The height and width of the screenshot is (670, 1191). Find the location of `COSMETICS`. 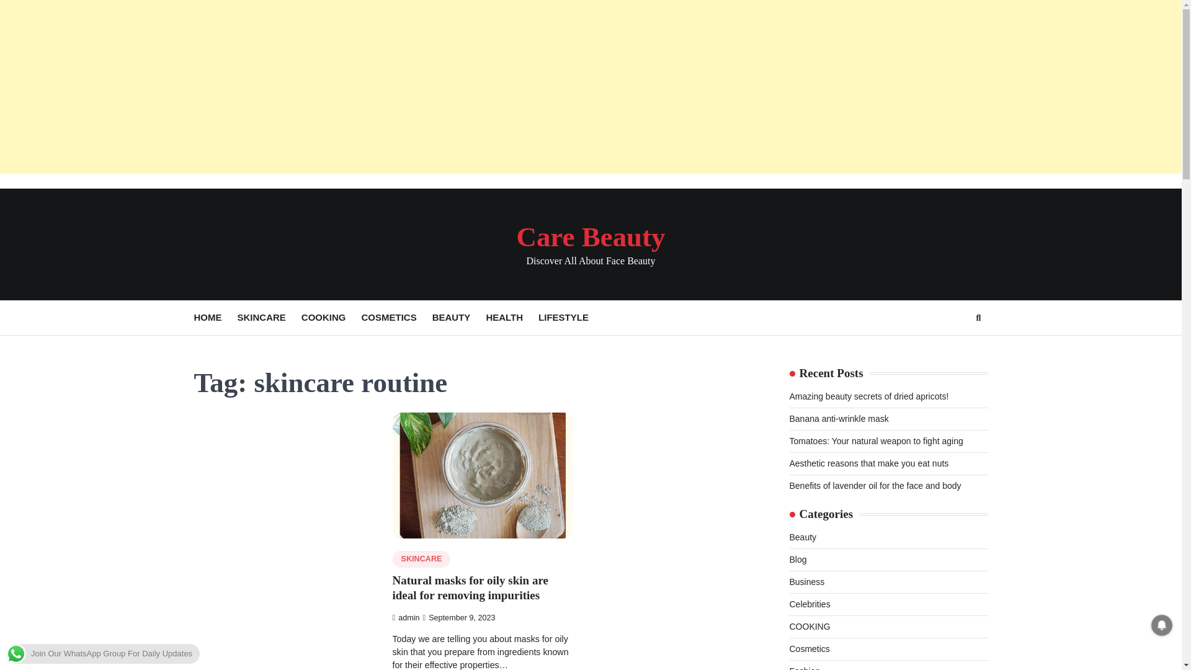

COSMETICS is located at coordinates (397, 318).